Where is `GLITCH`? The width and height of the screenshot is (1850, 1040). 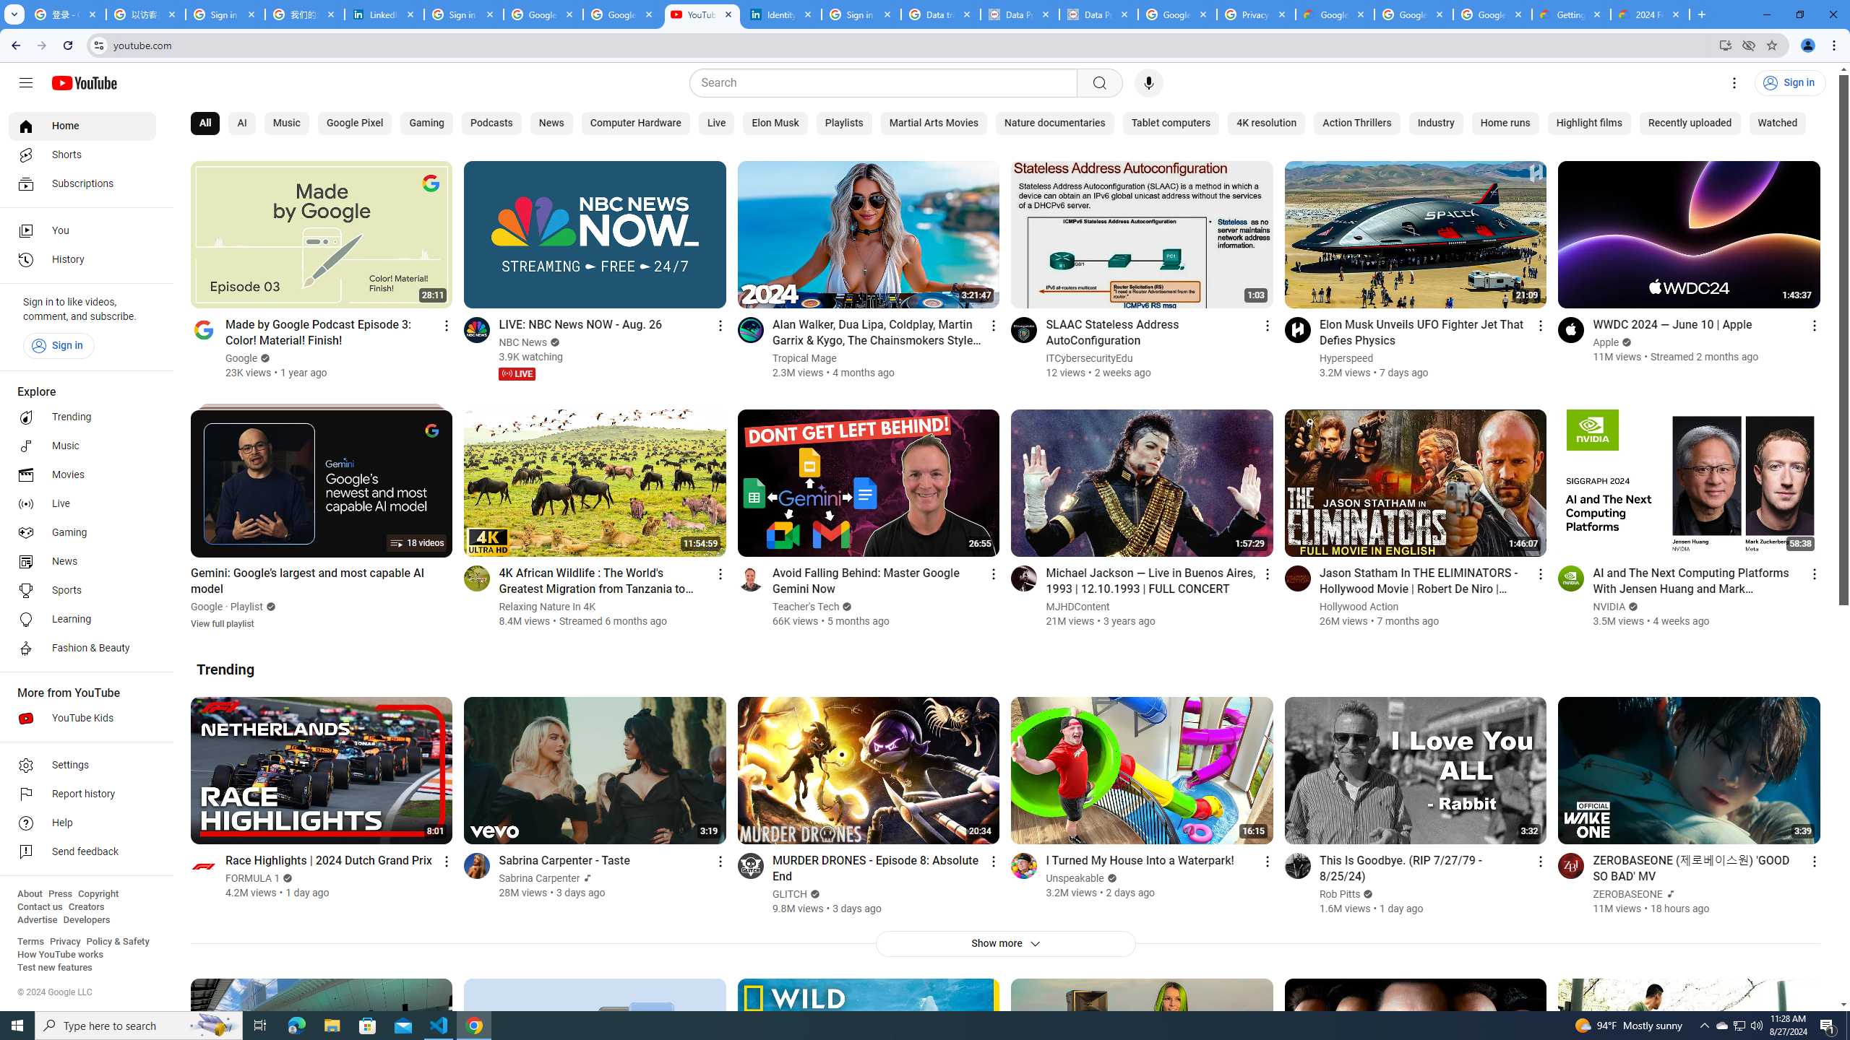 GLITCH is located at coordinates (789, 894).